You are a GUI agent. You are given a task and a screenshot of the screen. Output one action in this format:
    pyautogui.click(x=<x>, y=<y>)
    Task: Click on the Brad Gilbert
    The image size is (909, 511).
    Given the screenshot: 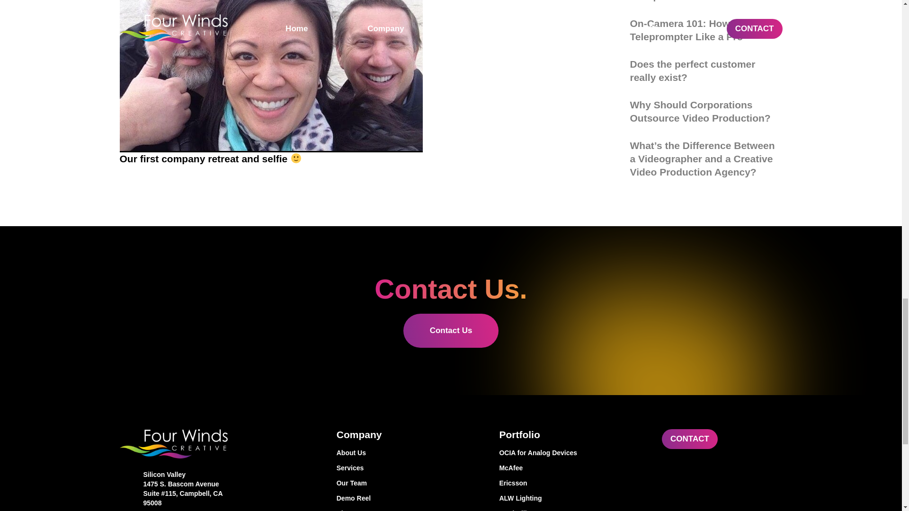 What is the action you would take?
    pyautogui.click(x=573, y=510)
    